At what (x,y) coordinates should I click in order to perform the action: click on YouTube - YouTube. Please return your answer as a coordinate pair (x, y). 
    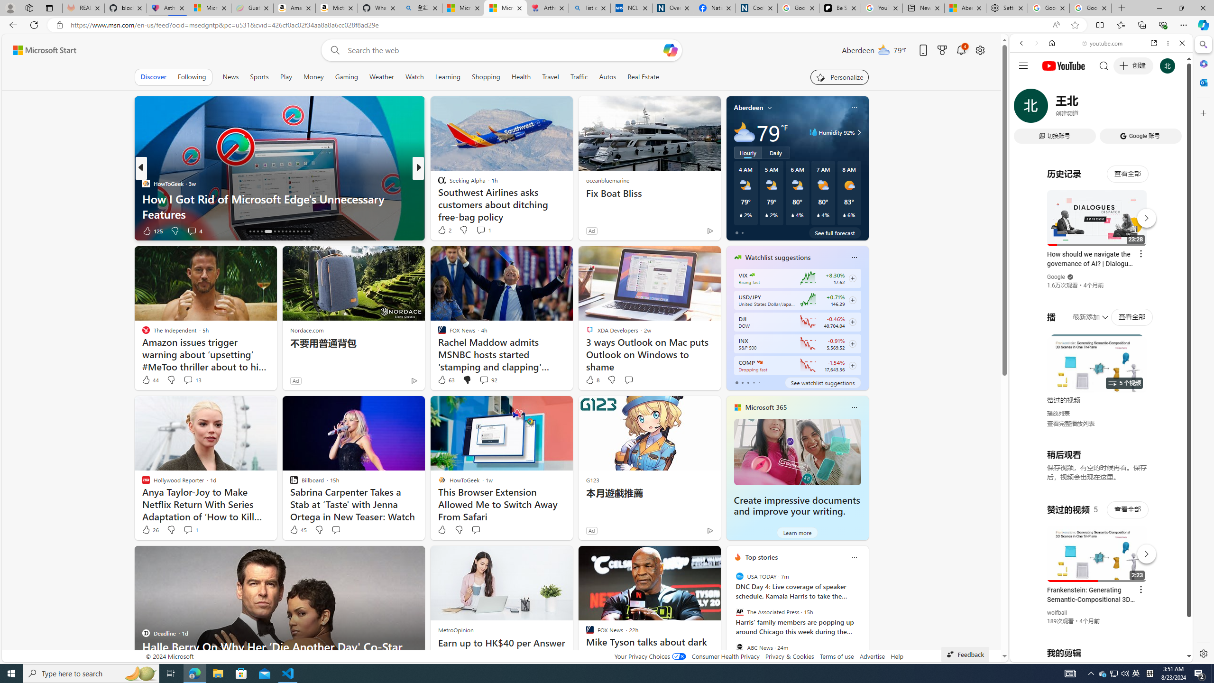
    Looking at the image, I should click on (1097, 468).